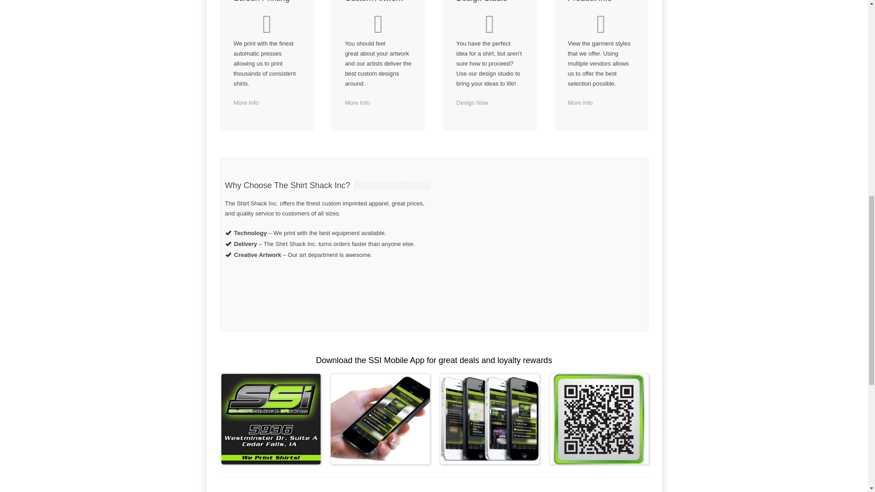  What do you see at coordinates (357, 103) in the screenshot?
I see `More Info` at bounding box center [357, 103].